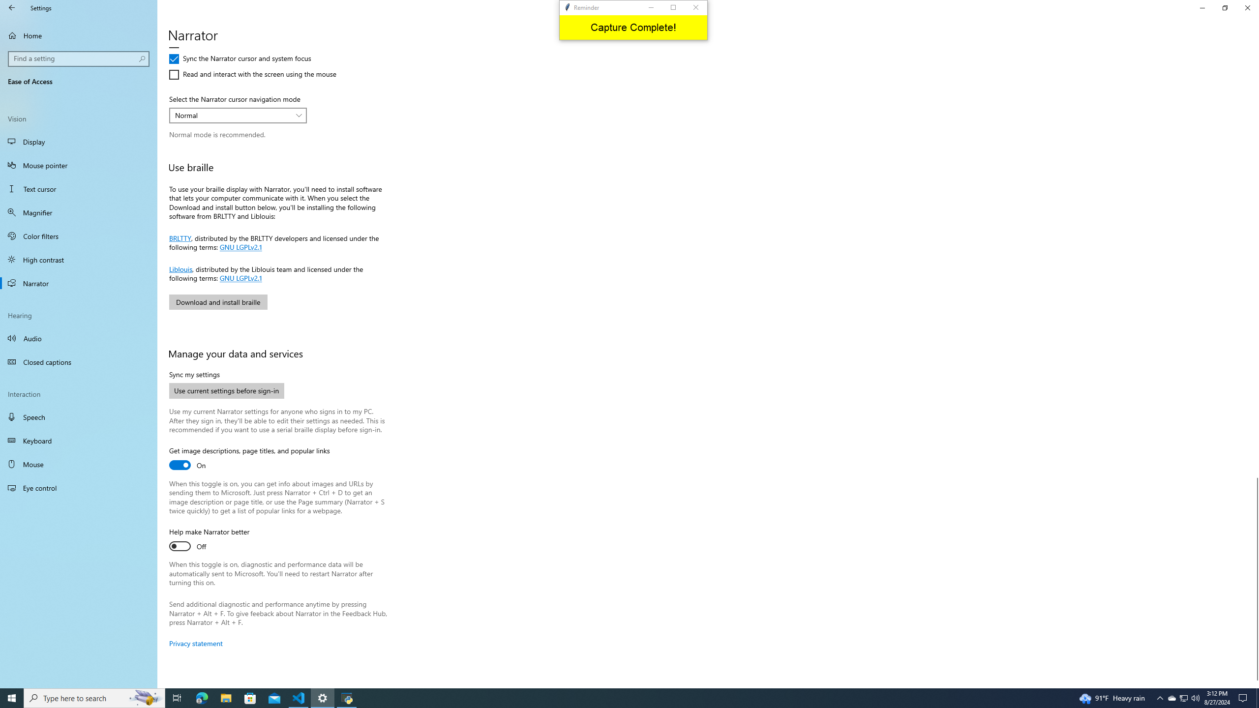 This screenshot has width=1259, height=708. What do you see at coordinates (196, 643) in the screenshot?
I see `Privacy statement` at bounding box center [196, 643].